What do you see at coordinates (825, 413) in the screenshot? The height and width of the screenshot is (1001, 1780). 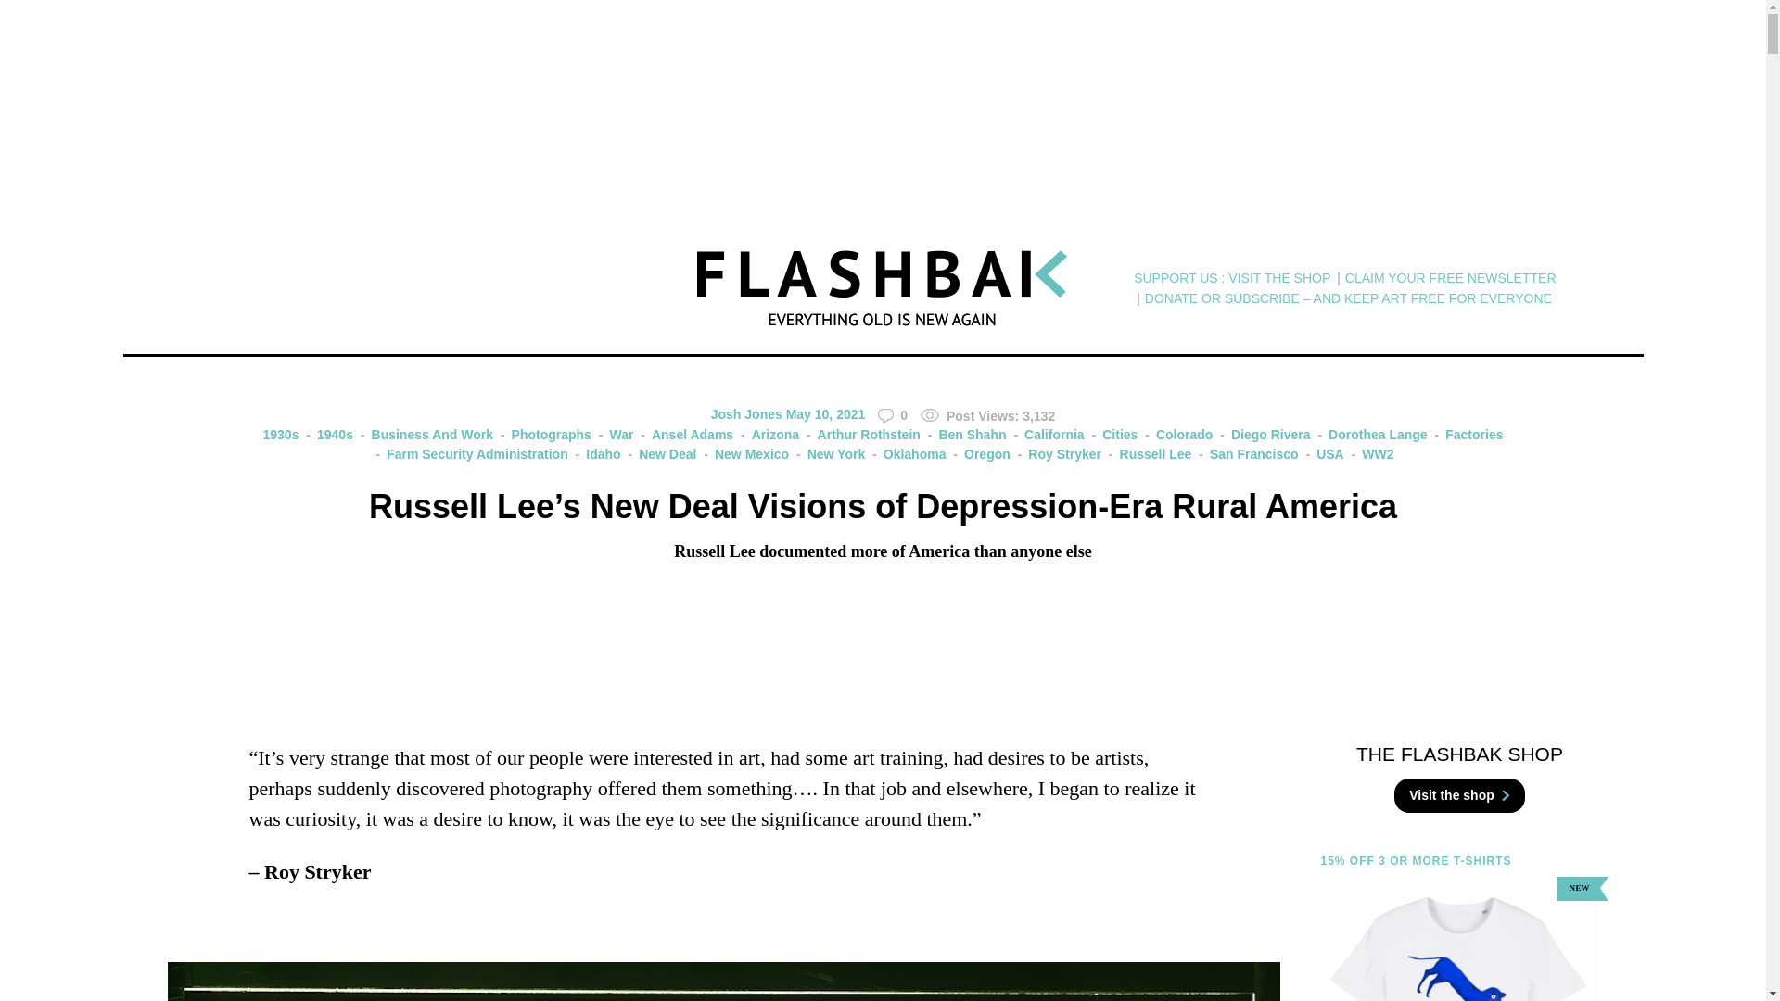 I see `May 10, 2021` at bounding box center [825, 413].